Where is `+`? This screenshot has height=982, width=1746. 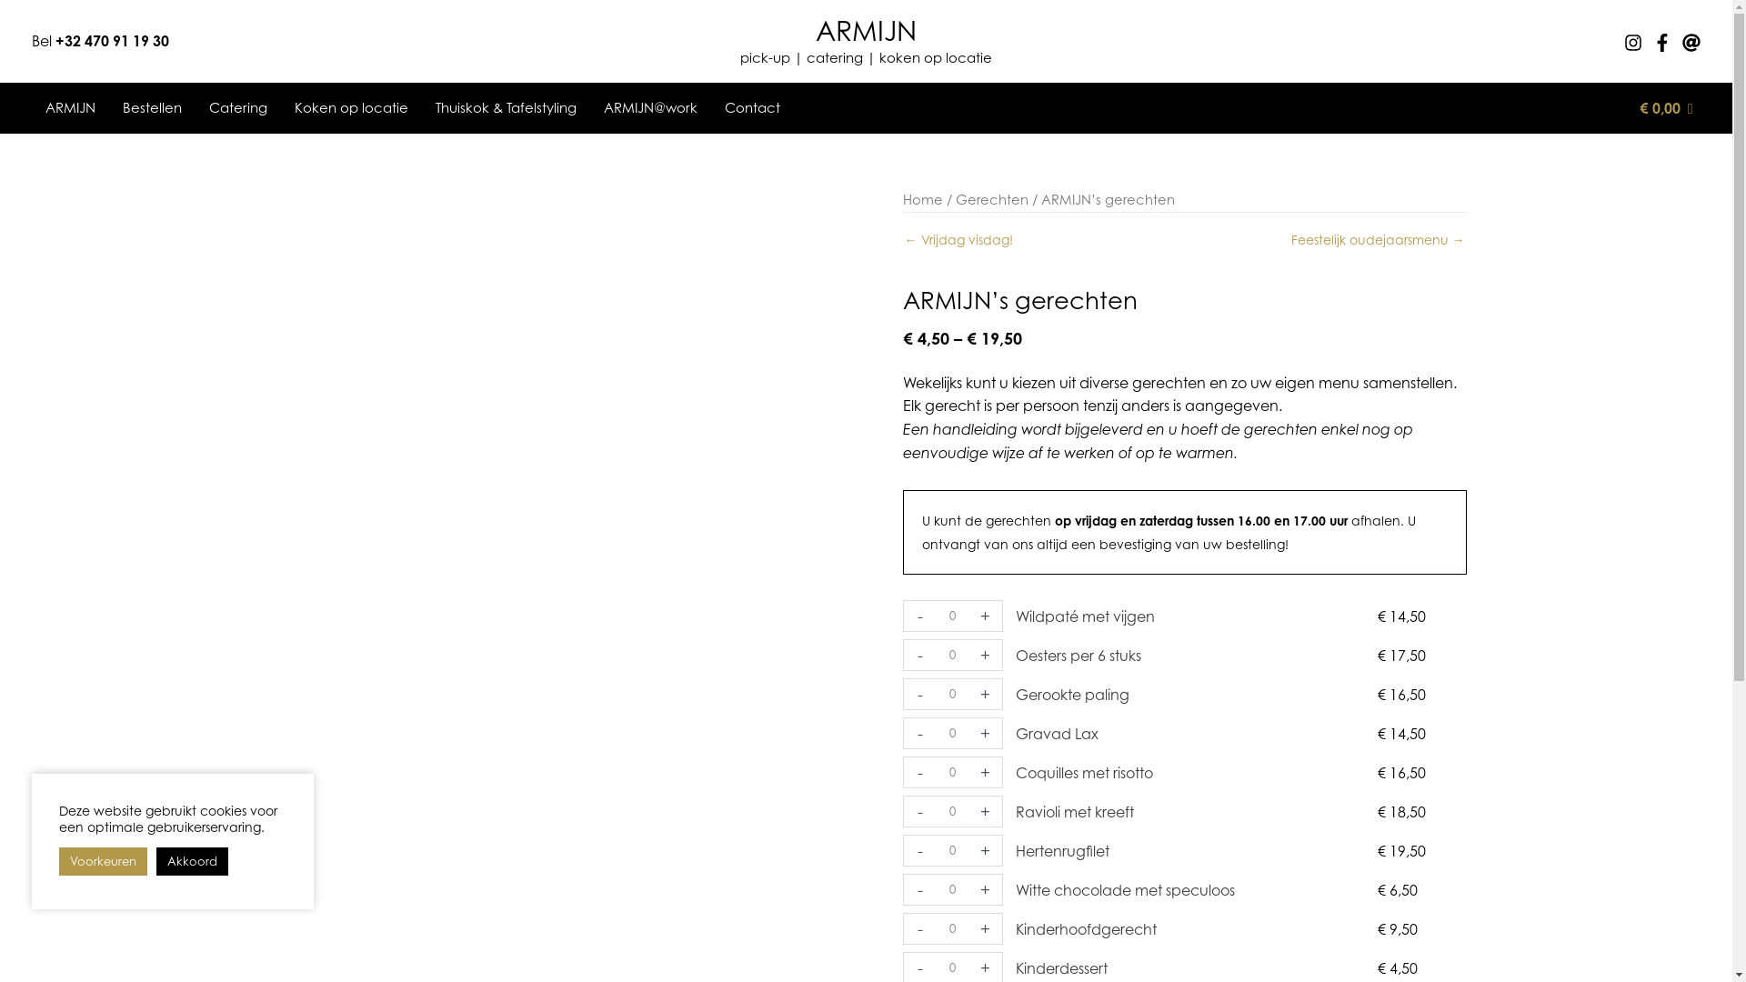 + is located at coordinates (986, 655).